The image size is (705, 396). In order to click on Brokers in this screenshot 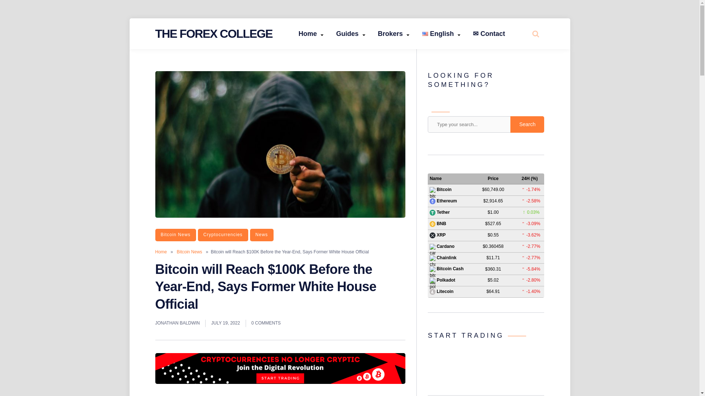, I will do `click(394, 34)`.